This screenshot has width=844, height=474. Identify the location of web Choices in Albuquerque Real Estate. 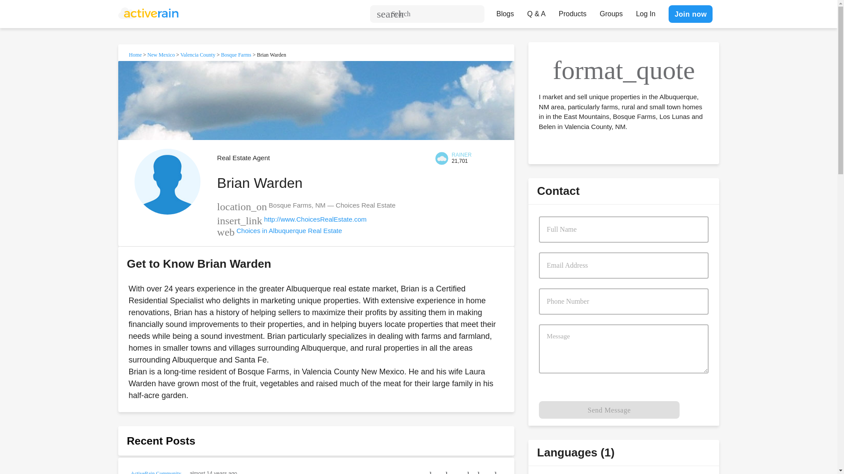
(279, 230).